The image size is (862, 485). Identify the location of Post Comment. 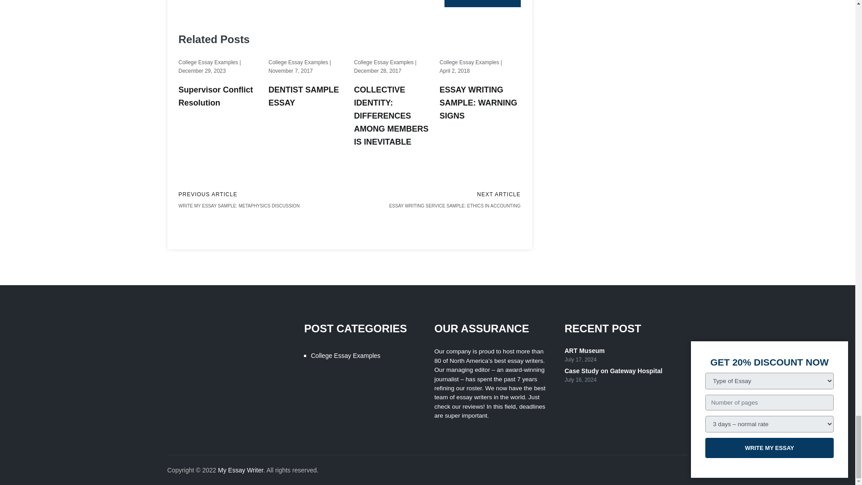
(482, 4).